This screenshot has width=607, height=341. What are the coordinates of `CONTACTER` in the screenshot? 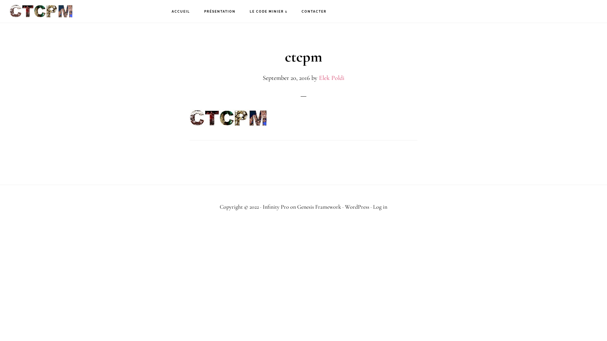 It's located at (314, 12).